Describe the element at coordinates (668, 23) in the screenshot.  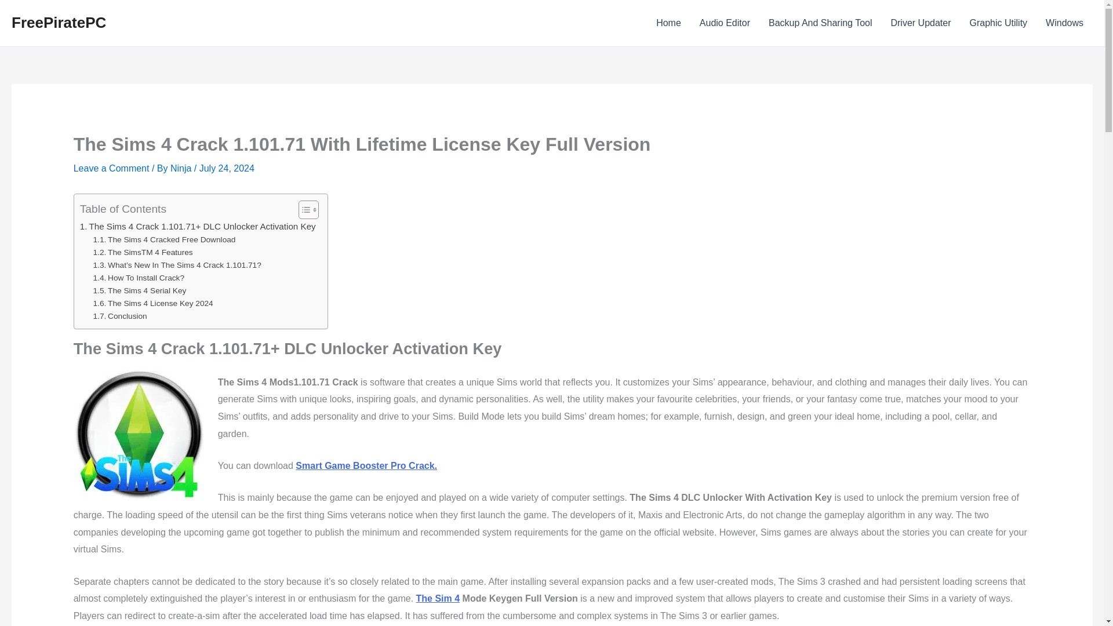
I see `Home` at that location.